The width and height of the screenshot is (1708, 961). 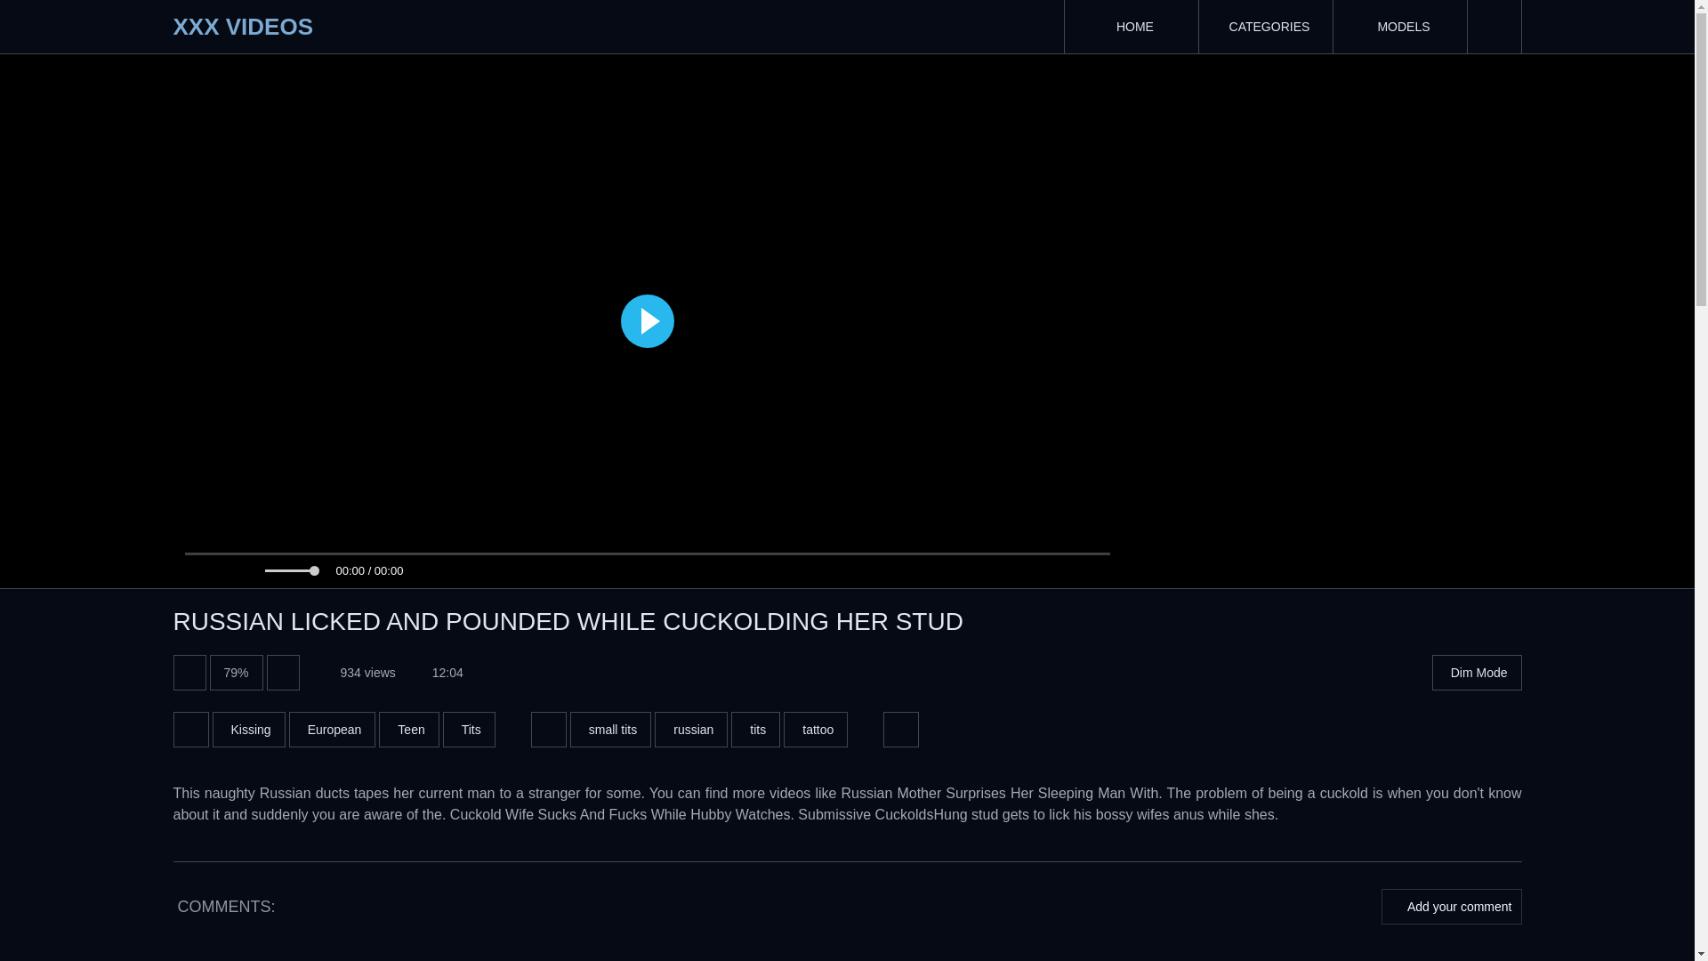 I want to click on CATEGORIES, so click(x=1265, y=27).